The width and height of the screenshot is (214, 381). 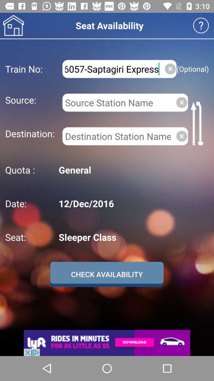 What do you see at coordinates (201, 25) in the screenshot?
I see `receive info on page` at bounding box center [201, 25].